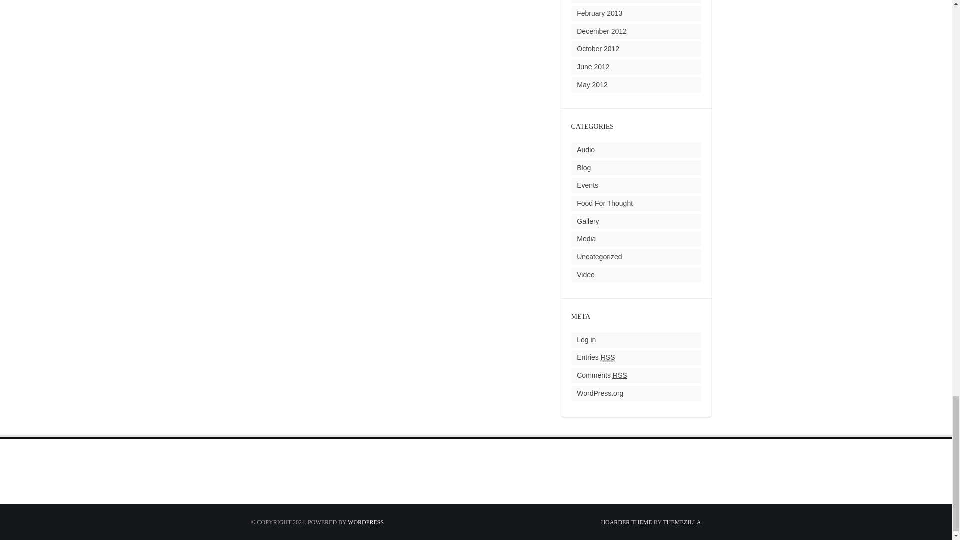  What do you see at coordinates (604, 203) in the screenshot?
I see `Daily dose` at bounding box center [604, 203].